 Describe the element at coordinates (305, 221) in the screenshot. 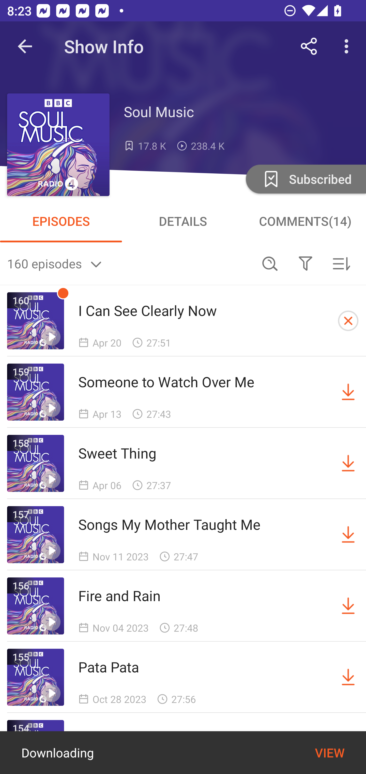

I see `COMMENTS(14)` at that location.